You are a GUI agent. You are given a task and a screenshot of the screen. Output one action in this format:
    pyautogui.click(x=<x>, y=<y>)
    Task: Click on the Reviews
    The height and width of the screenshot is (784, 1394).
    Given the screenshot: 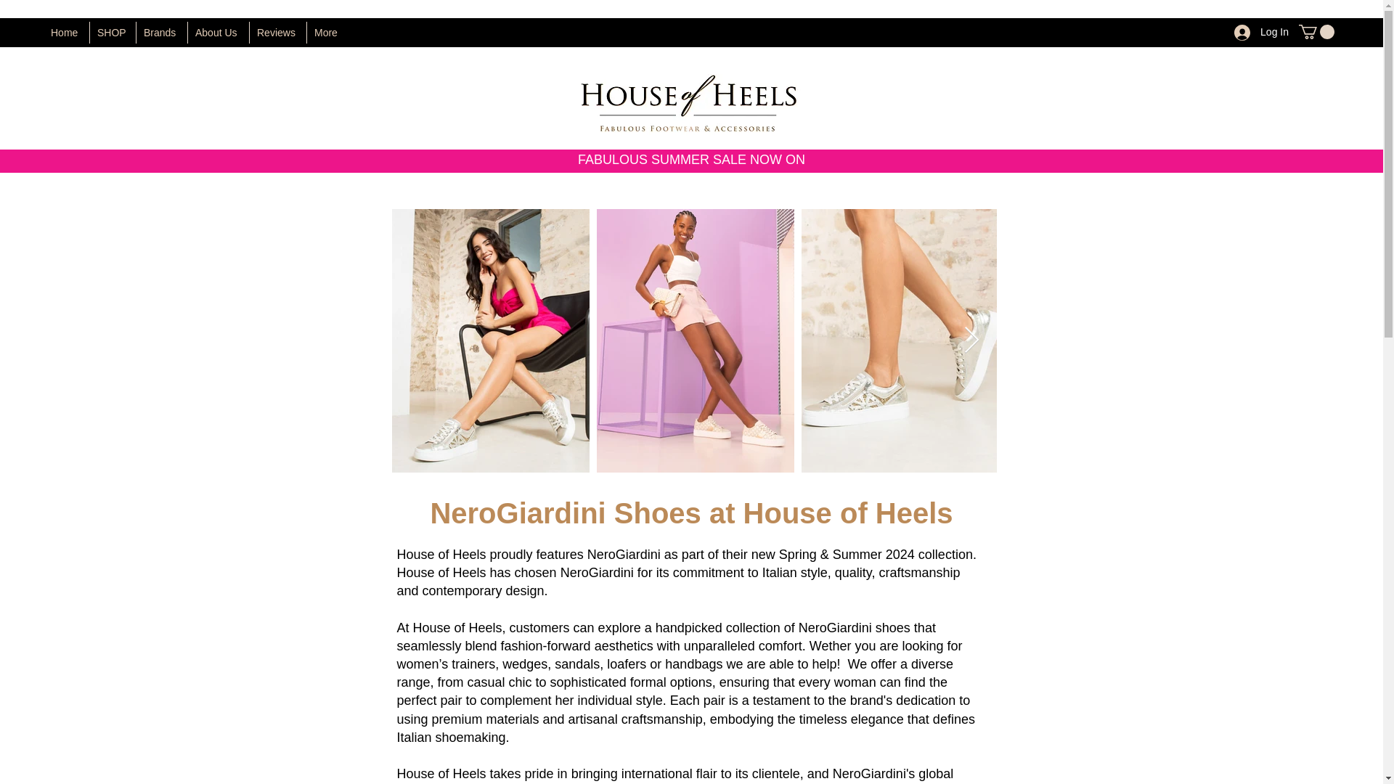 What is the action you would take?
    pyautogui.click(x=277, y=33)
    